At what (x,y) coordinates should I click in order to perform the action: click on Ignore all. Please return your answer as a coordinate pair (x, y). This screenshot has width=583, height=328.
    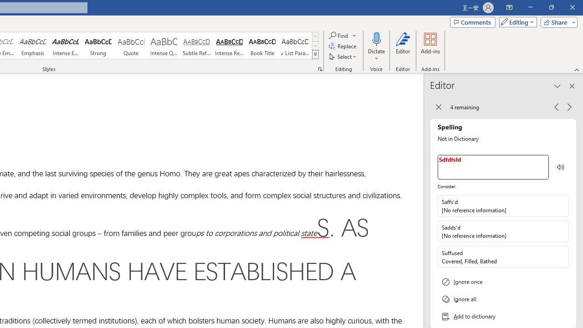
    Looking at the image, I should click on (503, 299).